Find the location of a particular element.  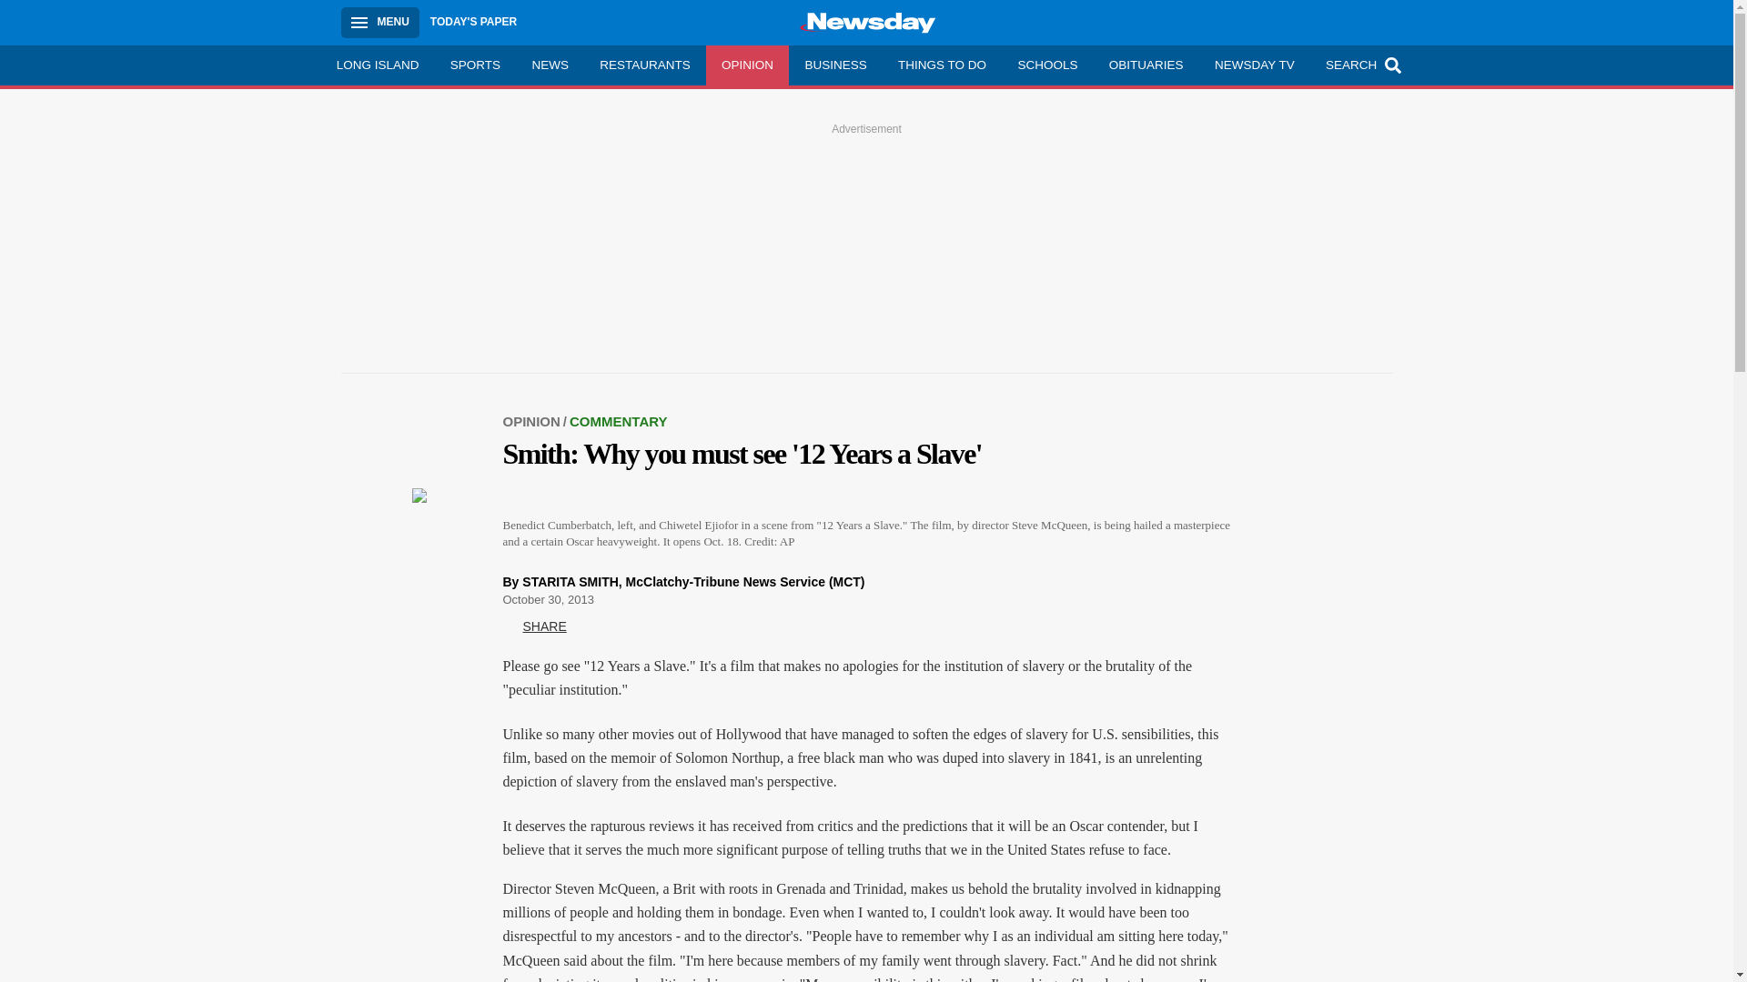

RESTAURANTS is located at coordinates (644, 65).